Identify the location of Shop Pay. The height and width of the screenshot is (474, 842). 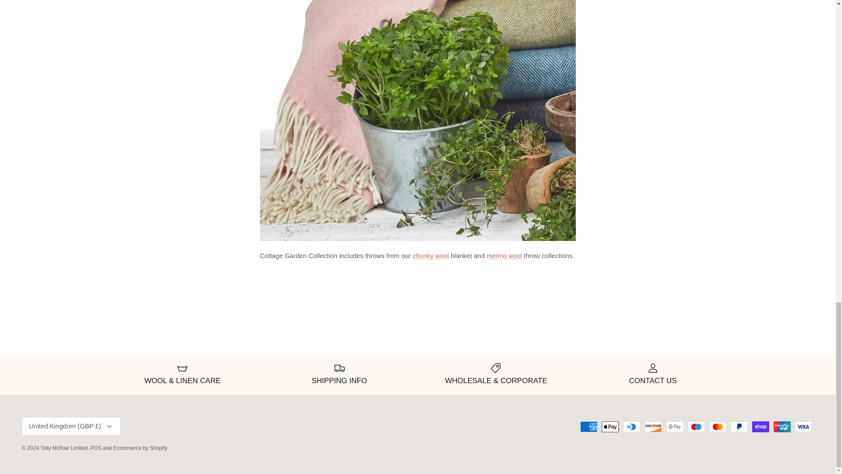
(760, 427).